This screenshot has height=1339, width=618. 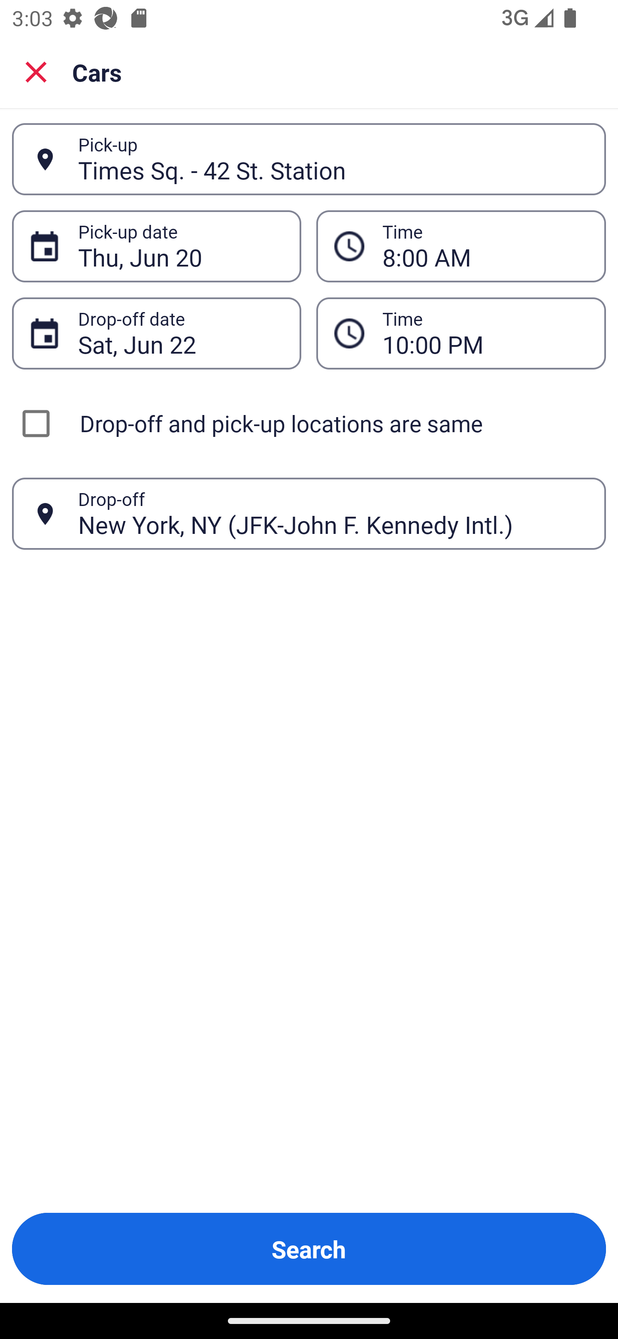 What do you see at coordinates (485, 333) in the screenshot?
I see `10:00 PM` at bounding box center [485, 333].